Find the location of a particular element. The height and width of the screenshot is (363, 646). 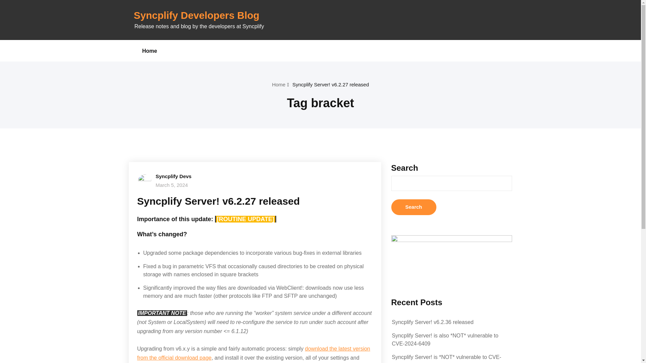

Search is located at coordinates (413, 207).